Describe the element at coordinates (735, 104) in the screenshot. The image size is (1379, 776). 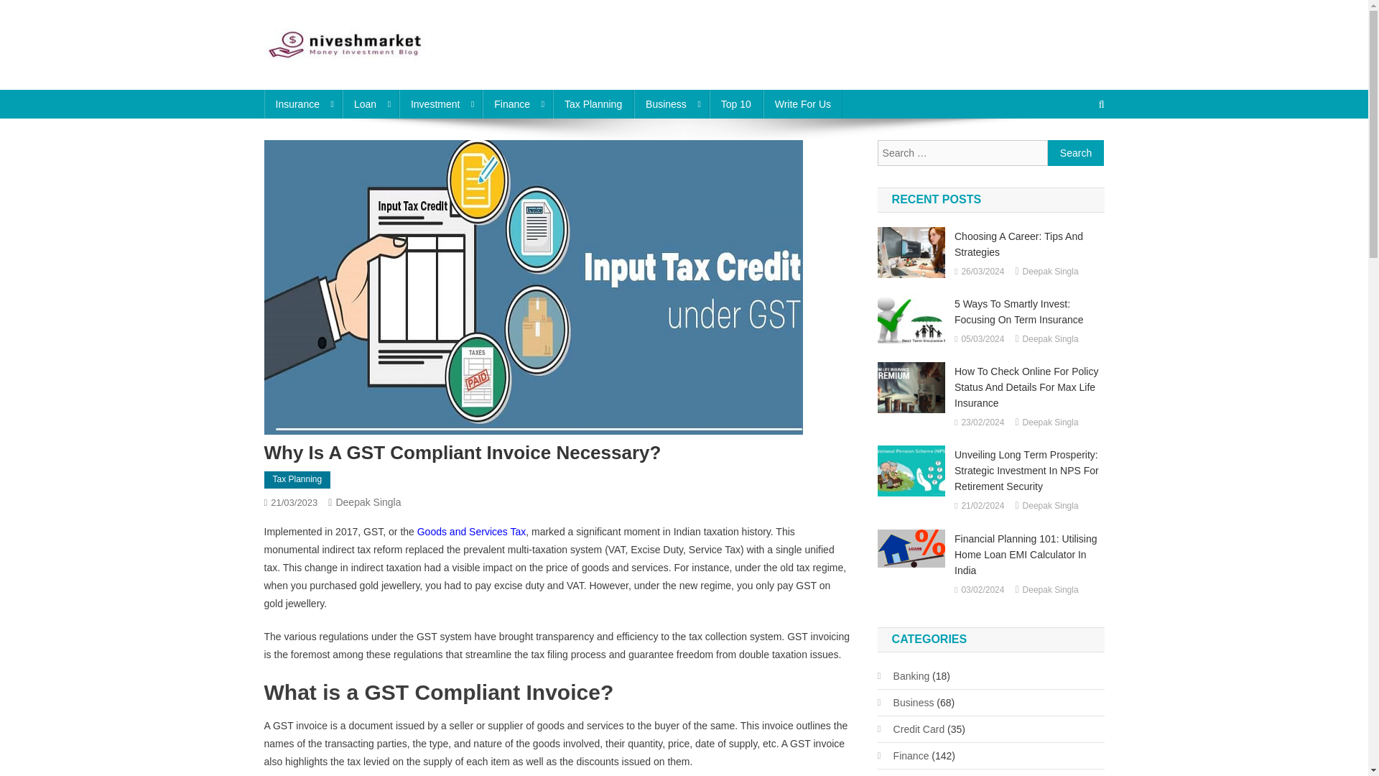
I see `Top 10` at that location.